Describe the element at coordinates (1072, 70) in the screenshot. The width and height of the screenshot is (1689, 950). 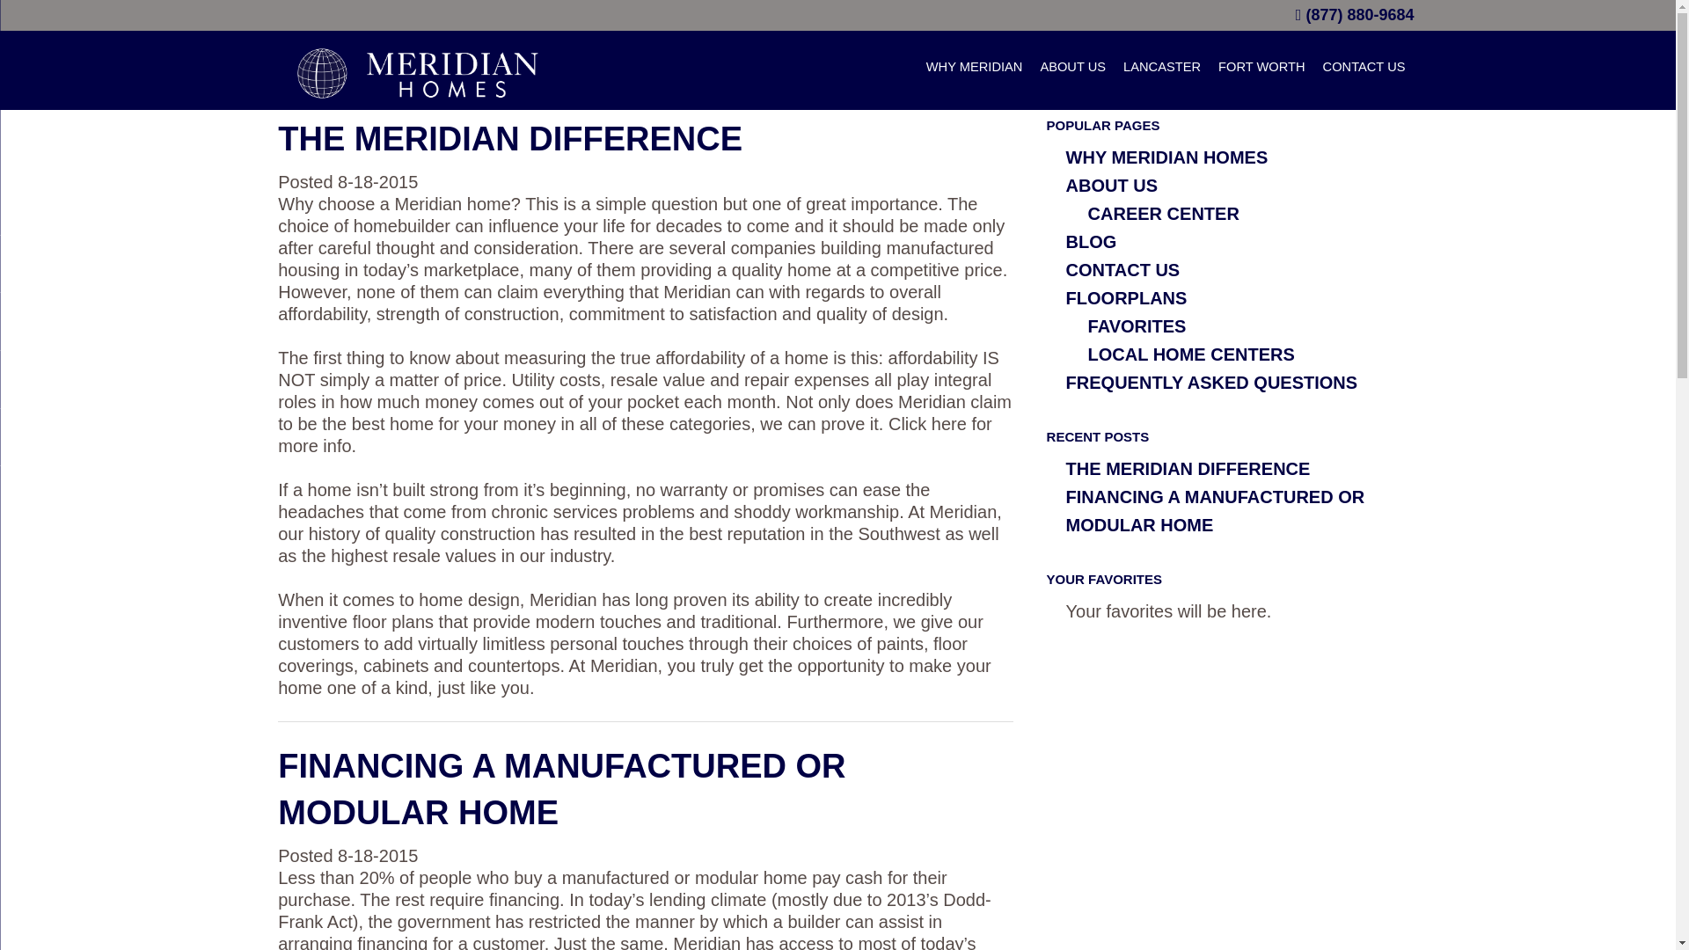
I see `ABOUT US` at that location.